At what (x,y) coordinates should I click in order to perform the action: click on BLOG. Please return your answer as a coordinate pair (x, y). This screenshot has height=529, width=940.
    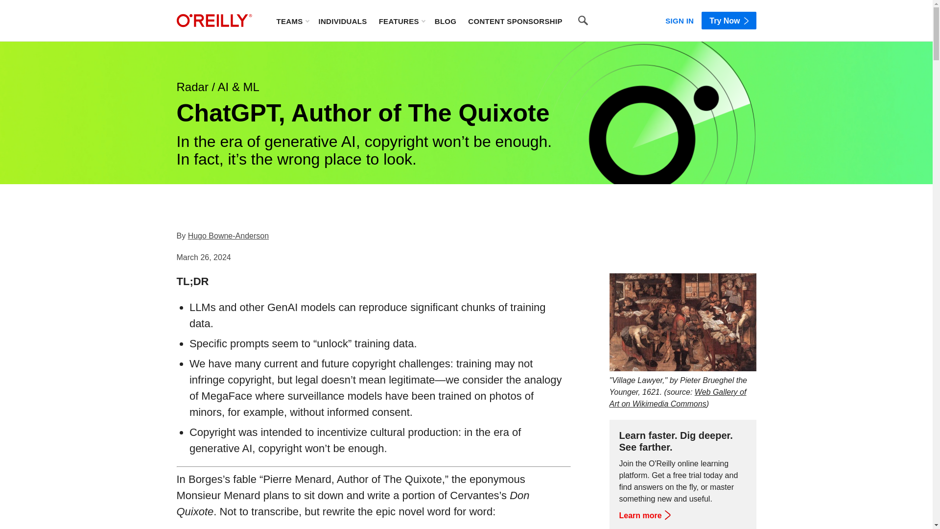
    Looking at the image, I should click on (446, 21).